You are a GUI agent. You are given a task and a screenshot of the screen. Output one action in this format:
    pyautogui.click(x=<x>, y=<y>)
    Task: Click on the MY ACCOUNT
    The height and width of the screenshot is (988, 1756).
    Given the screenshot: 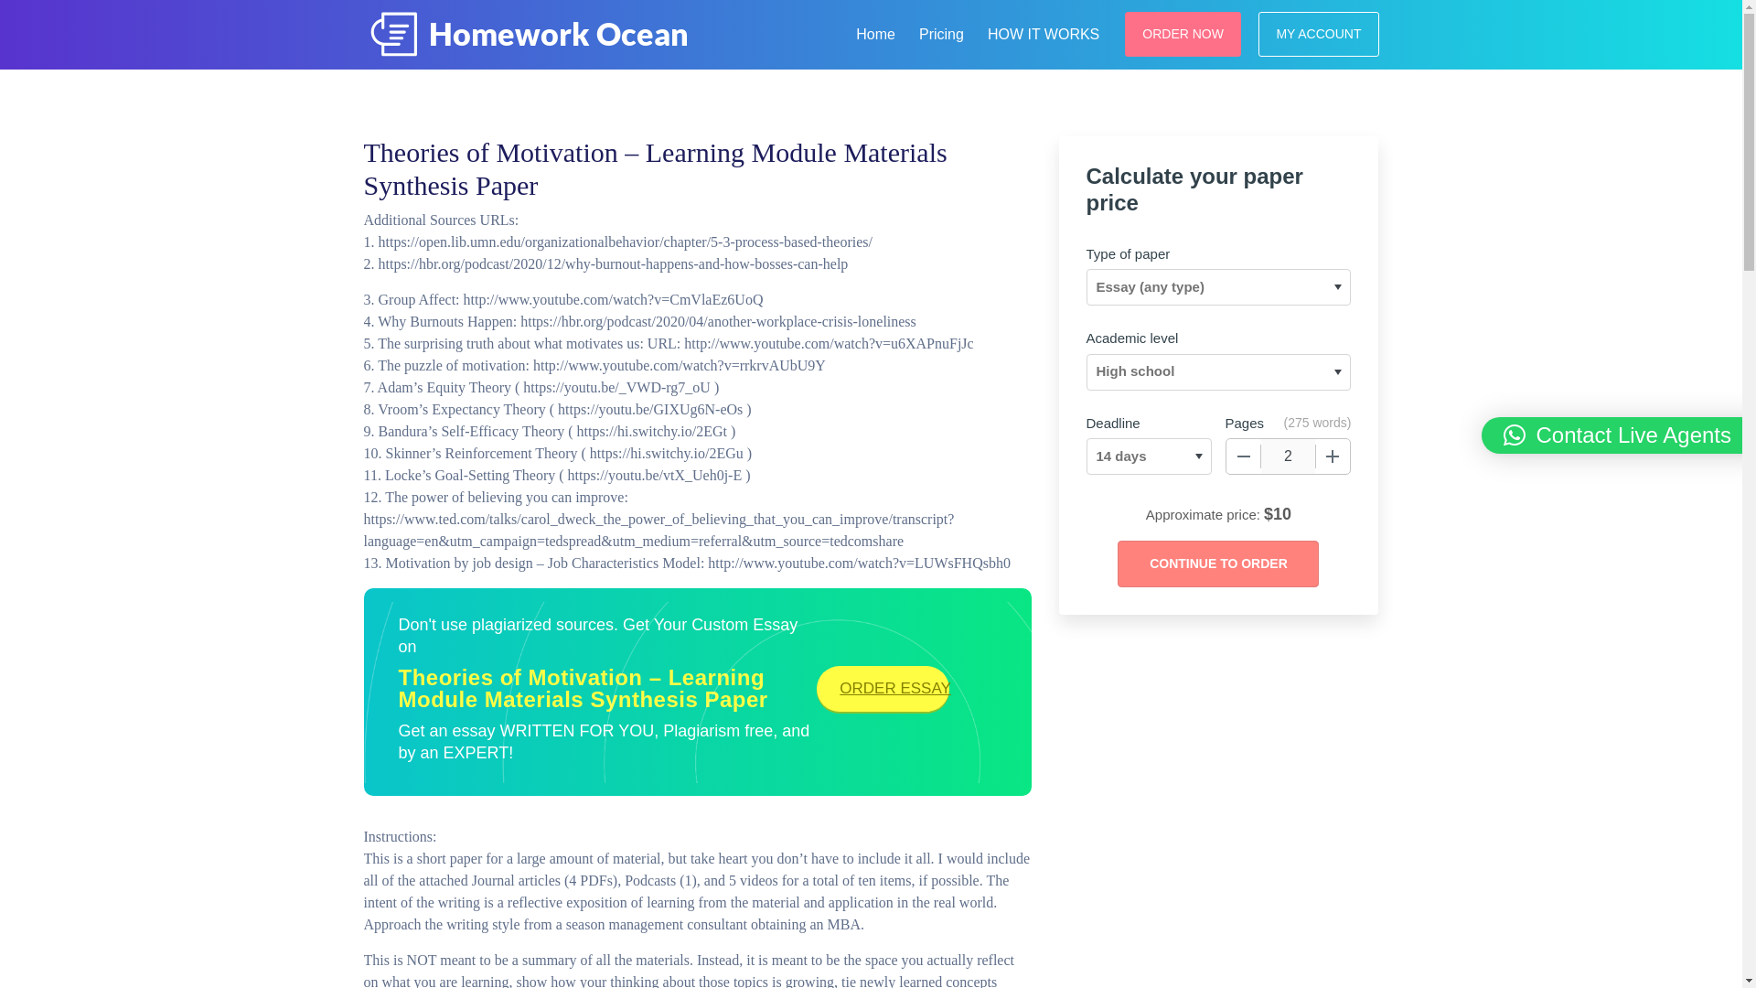 What is the action you would take?
    pyautogui.click(x=1319, y=33)
    